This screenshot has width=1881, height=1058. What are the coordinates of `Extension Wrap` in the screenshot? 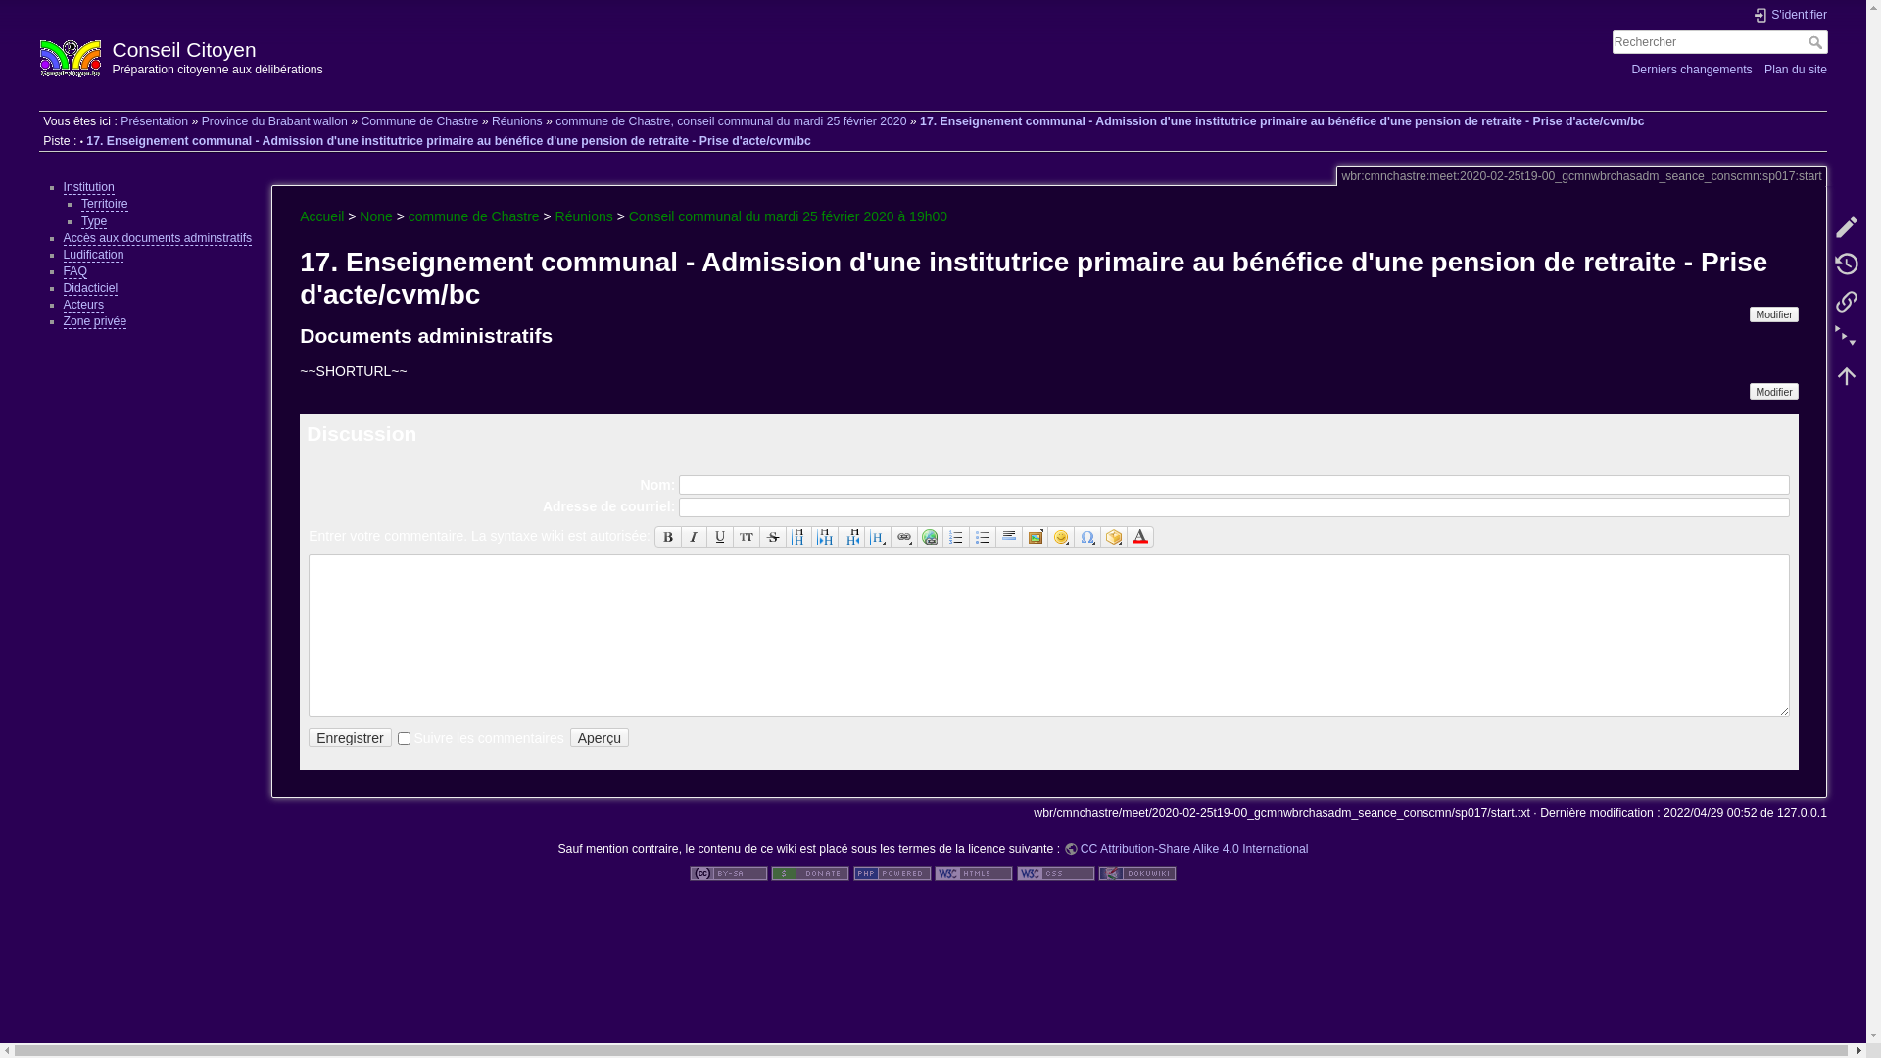 It's located at (1115, 537).